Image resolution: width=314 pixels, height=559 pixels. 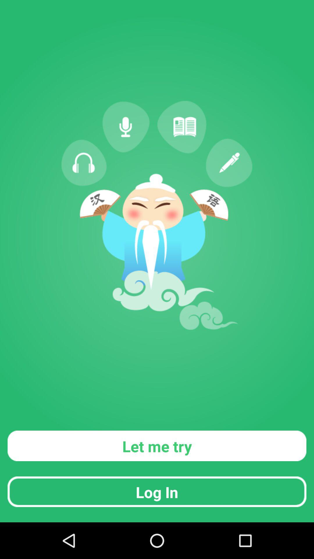 What do you see at coordinates (157, 445) in the screenshot?
I see `turn on let me try item` at bounding box center [157, 445].